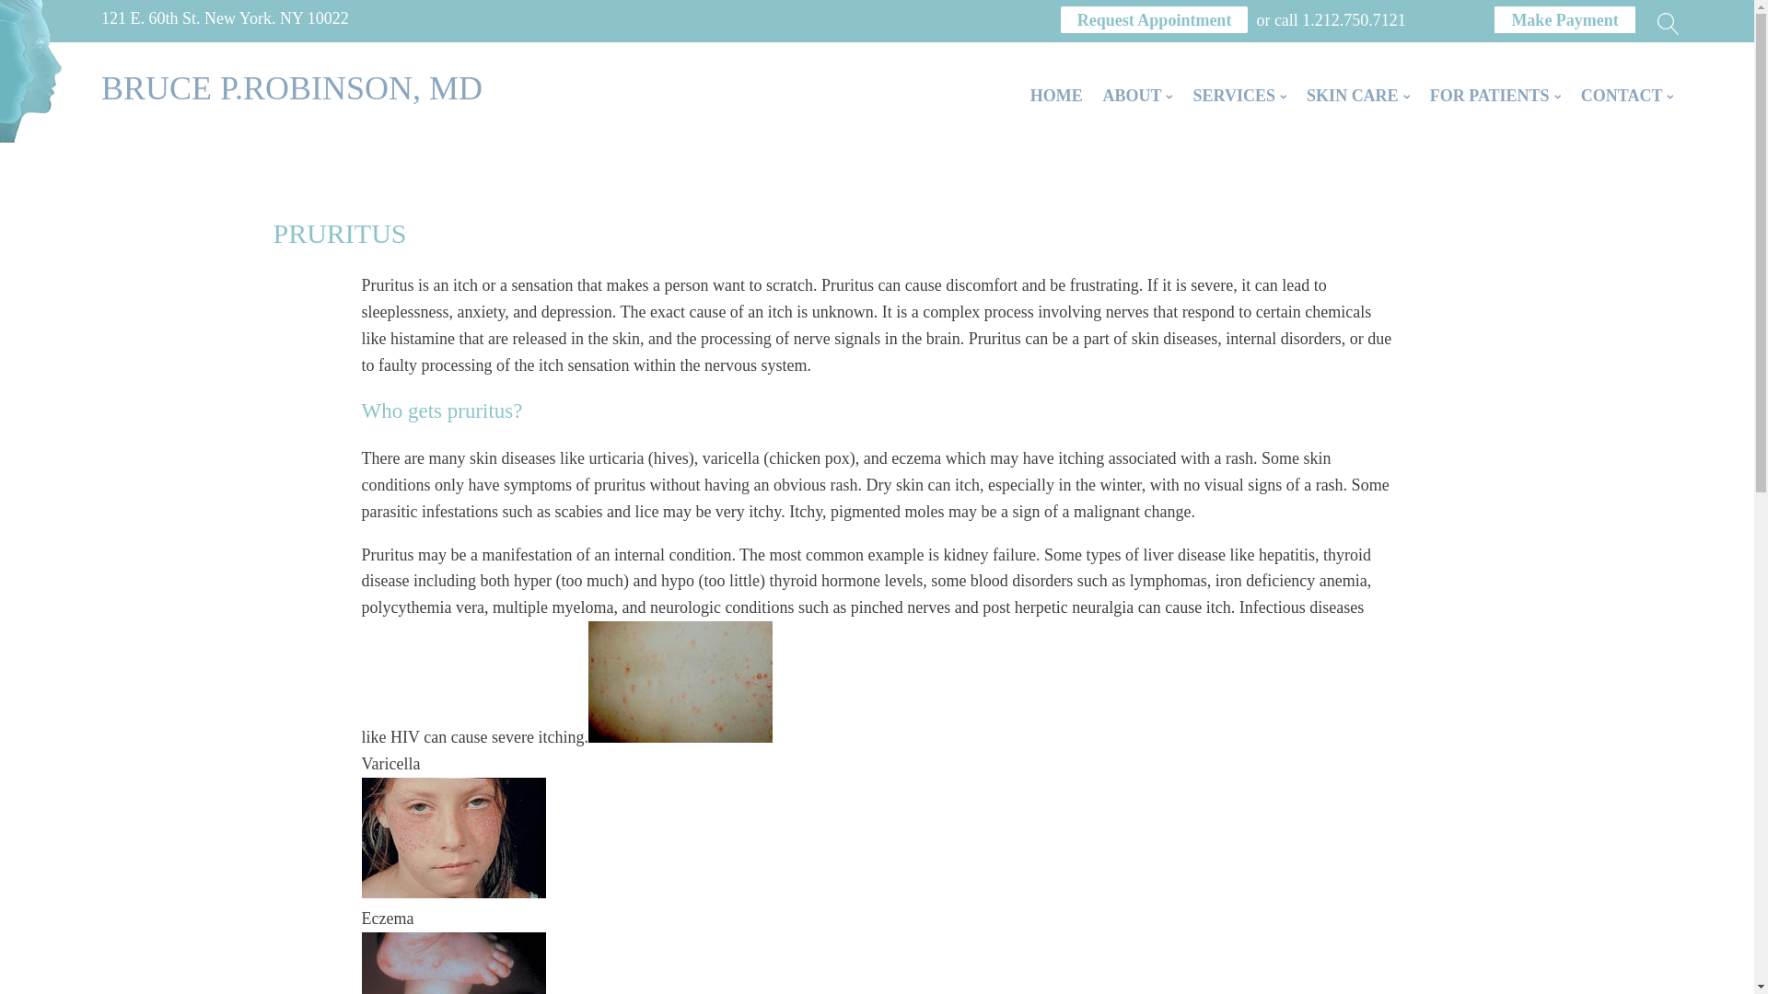 The height and width of the screenshot is (994, 1768). I want to click on SERVICES, so click(1239, 96).